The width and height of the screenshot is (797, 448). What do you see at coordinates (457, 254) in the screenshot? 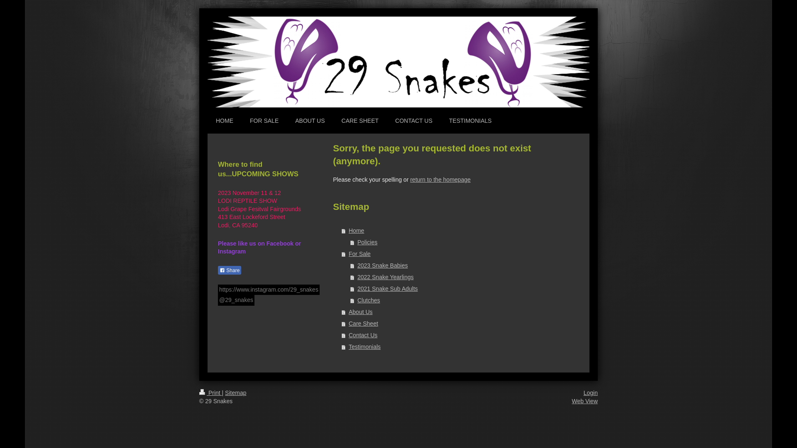
I see `For Sale` at bounding box center [457, 254].